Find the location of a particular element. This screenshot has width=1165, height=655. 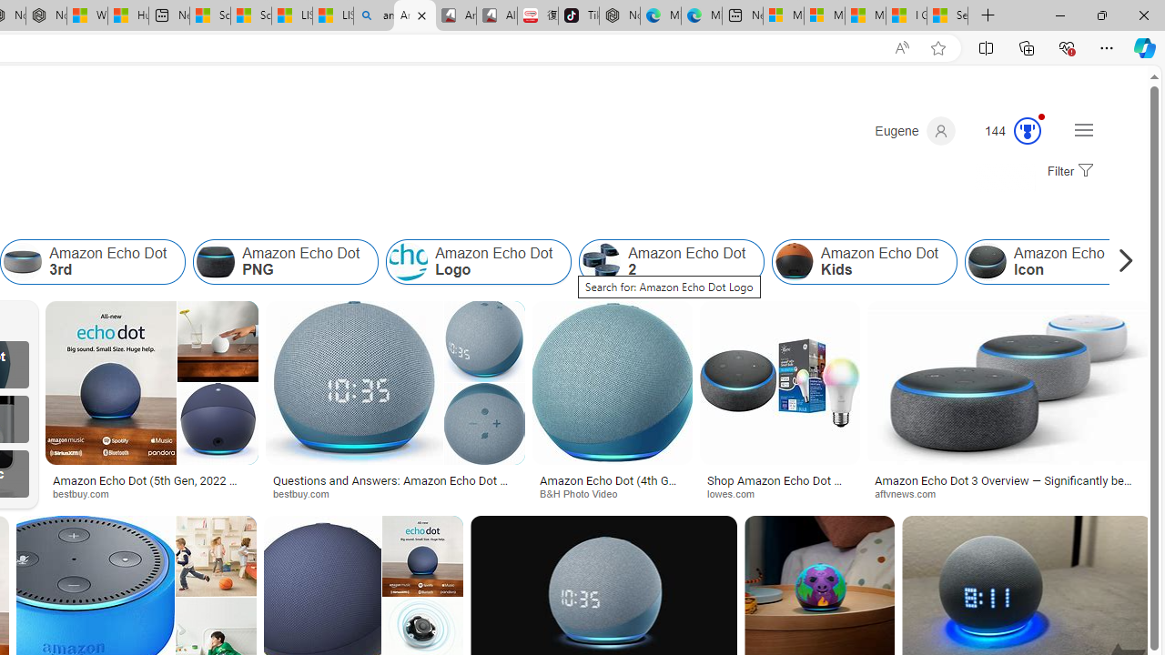

Image result for Amazon Echo Dot Colors is located at coordinates (1009, 383).